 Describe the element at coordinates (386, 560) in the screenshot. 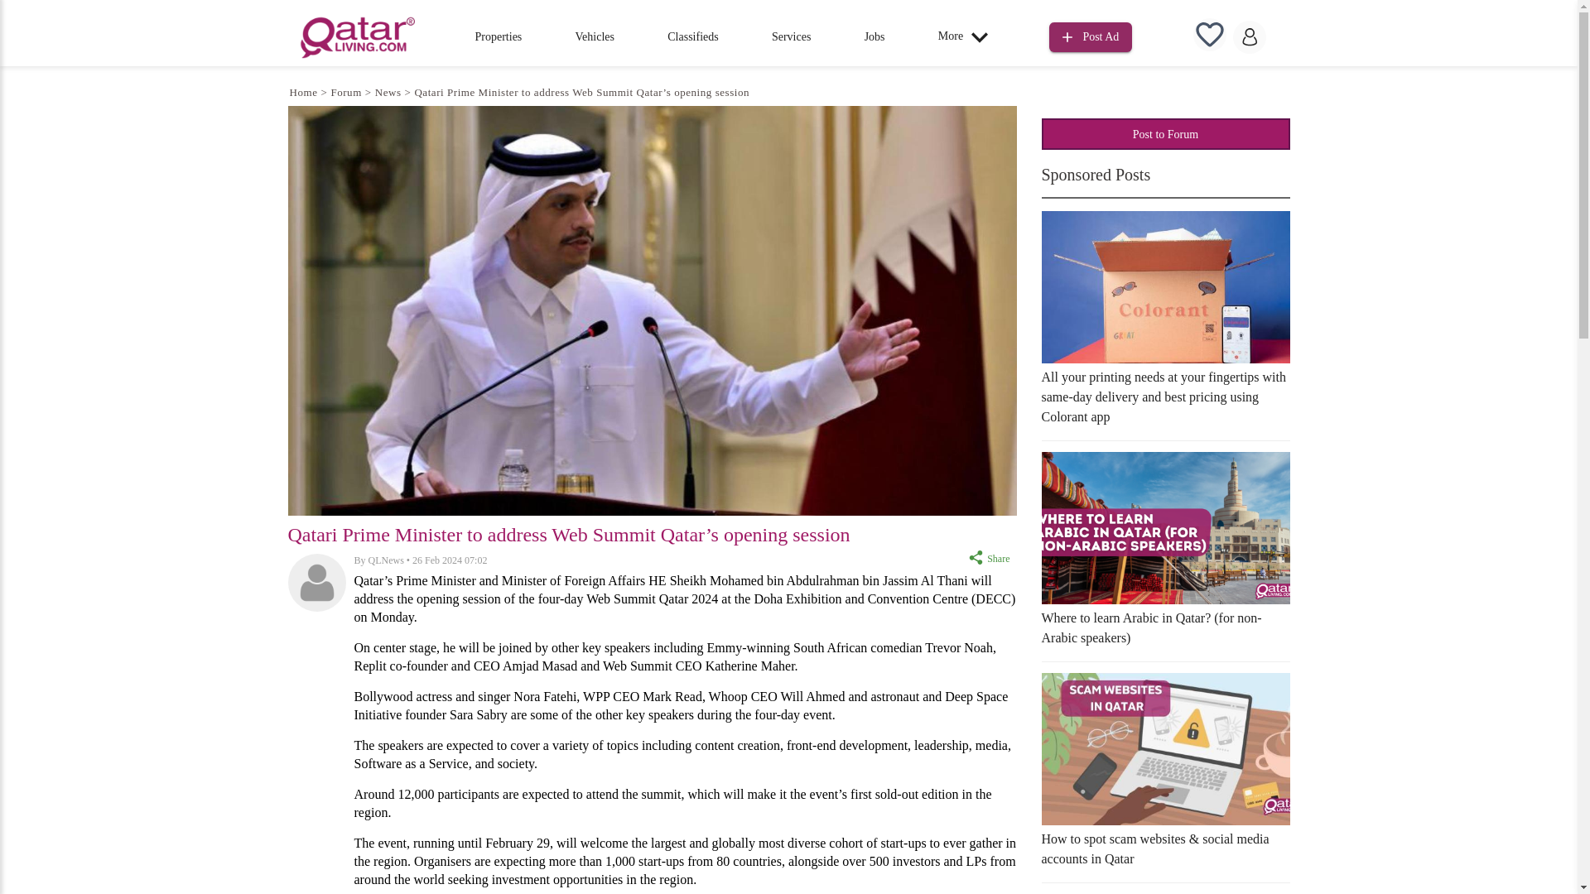

I see `View user profile.` at that location.